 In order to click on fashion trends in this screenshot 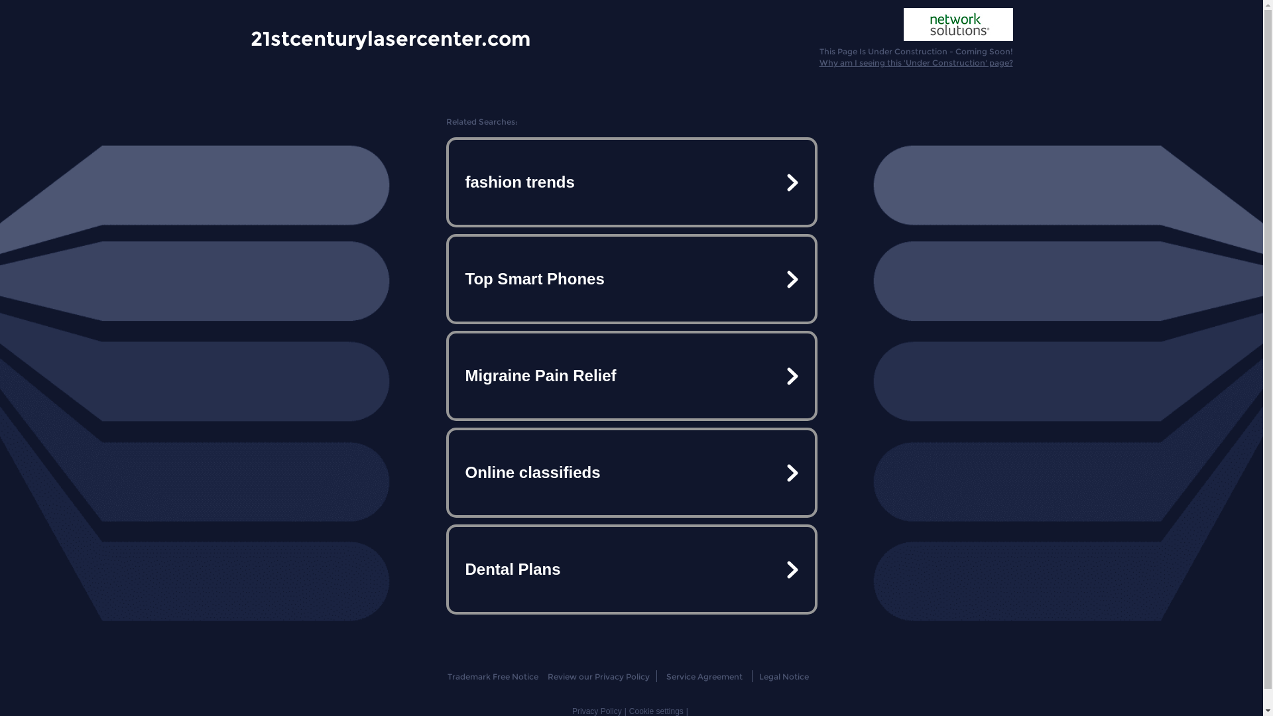, I will do `click(631, 182)`.